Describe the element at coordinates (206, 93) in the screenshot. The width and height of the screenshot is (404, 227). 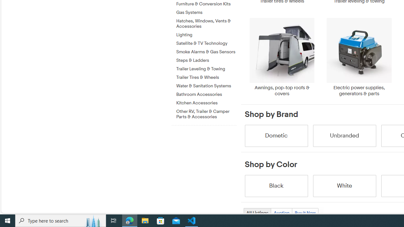
I see `Bathroom Accessories` at that location.